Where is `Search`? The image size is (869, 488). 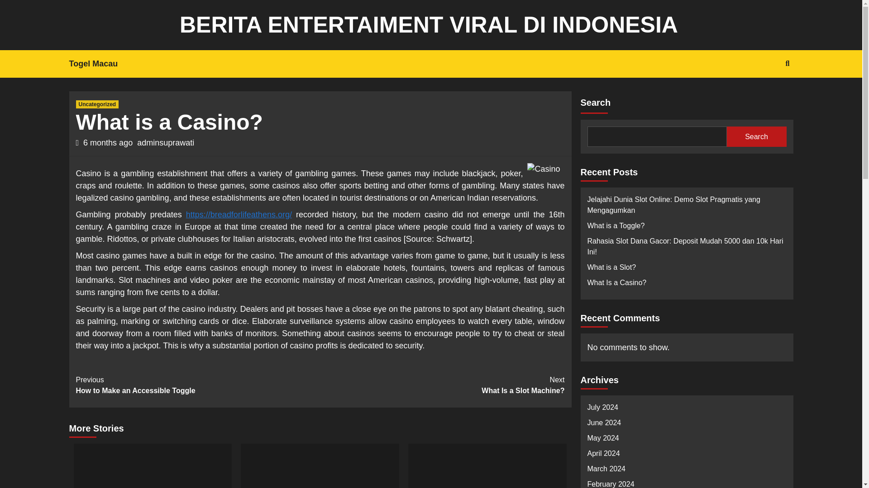 Search is located at coordinates (687, 285).